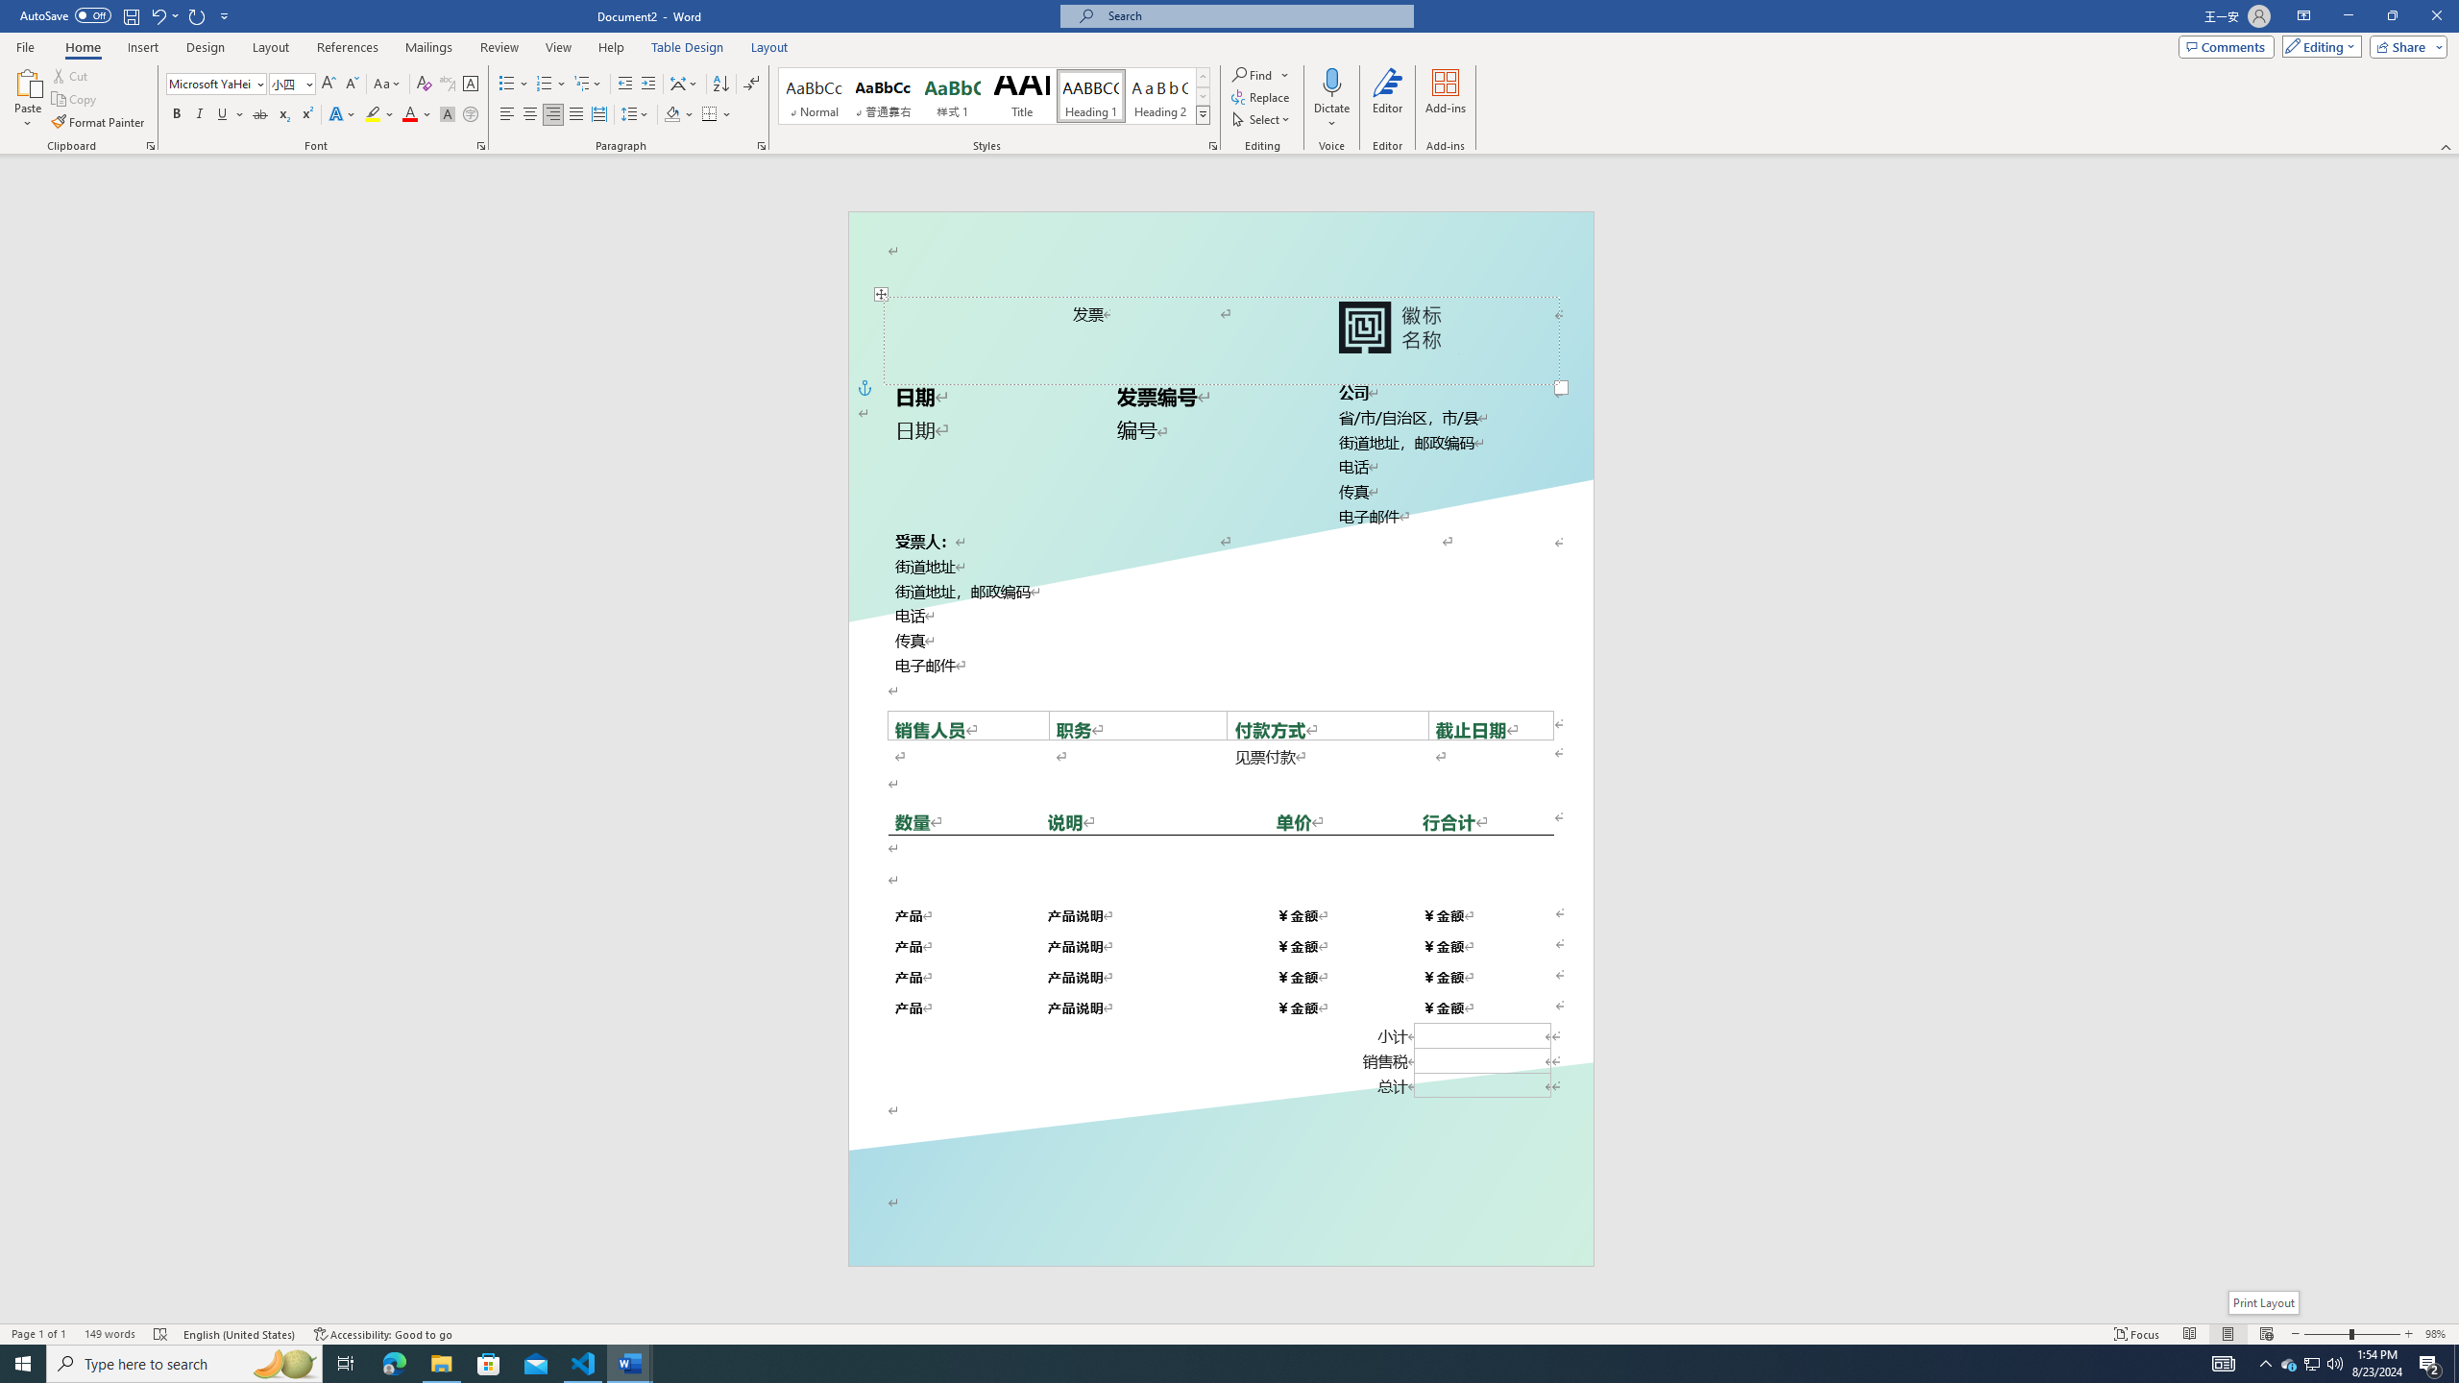 The height and width of the screenshot is (1383, 2459). I want to click on Justify, so click(576, 115).